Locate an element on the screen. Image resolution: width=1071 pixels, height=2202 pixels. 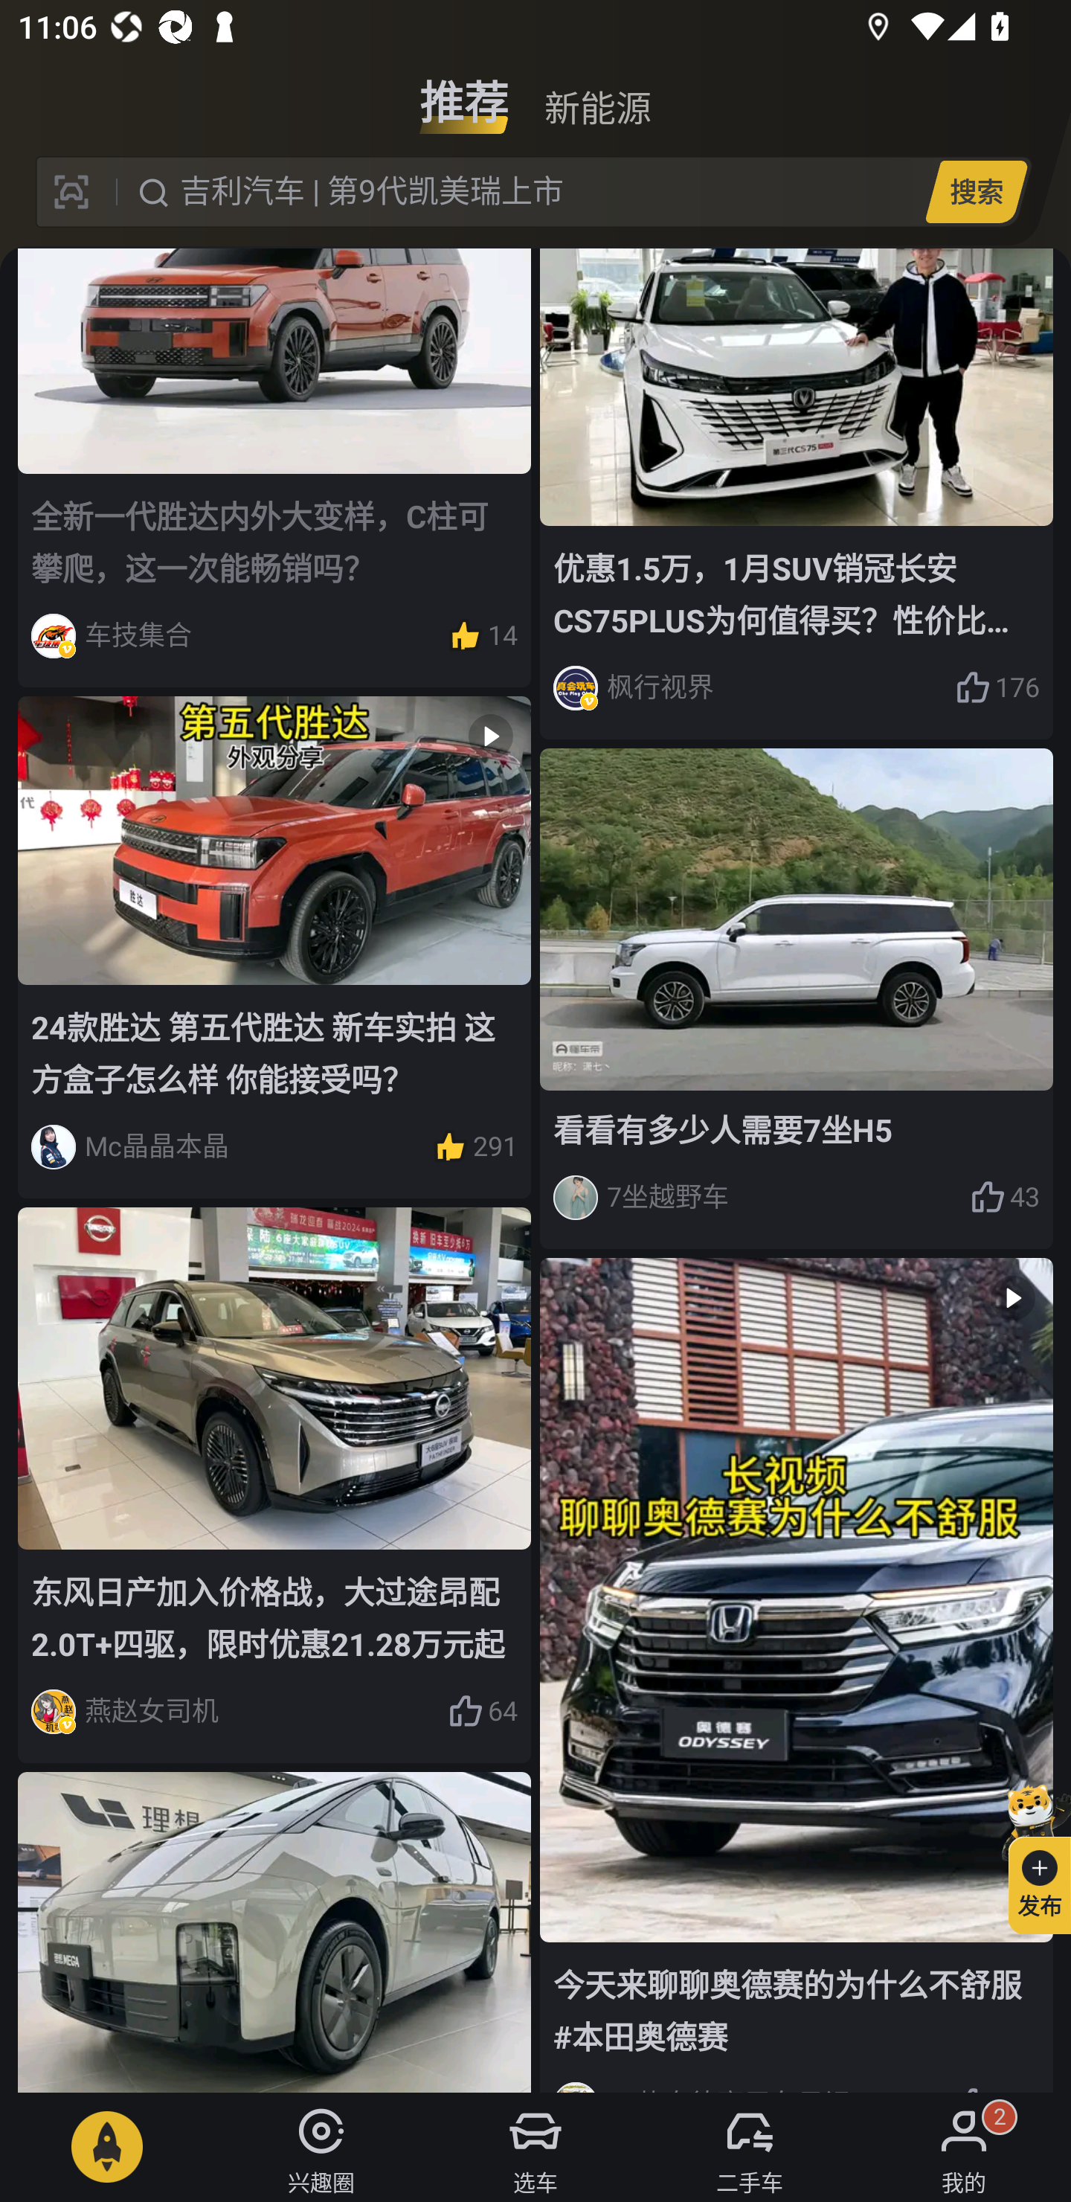
 我的 is located at coordinates (964, 2147).